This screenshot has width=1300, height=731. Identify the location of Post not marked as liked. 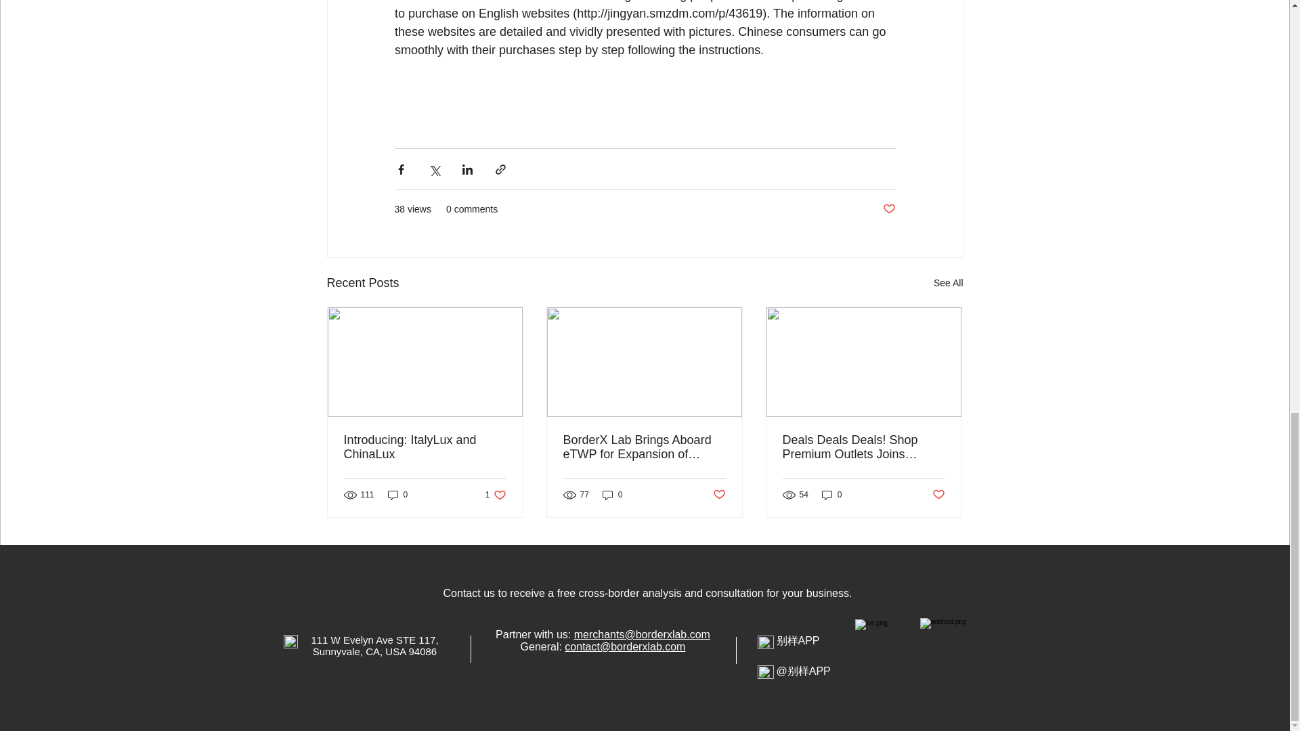
(425, 447).